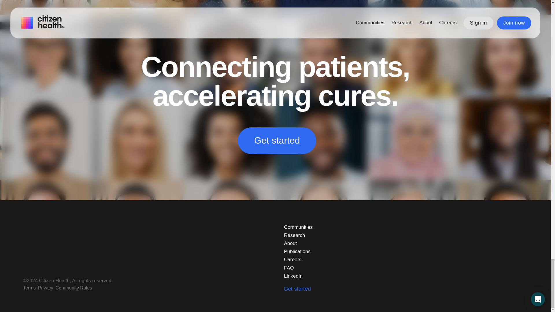 The width and height of the screenshot is (555, 312). I want to click on Research, so click(294, 235).